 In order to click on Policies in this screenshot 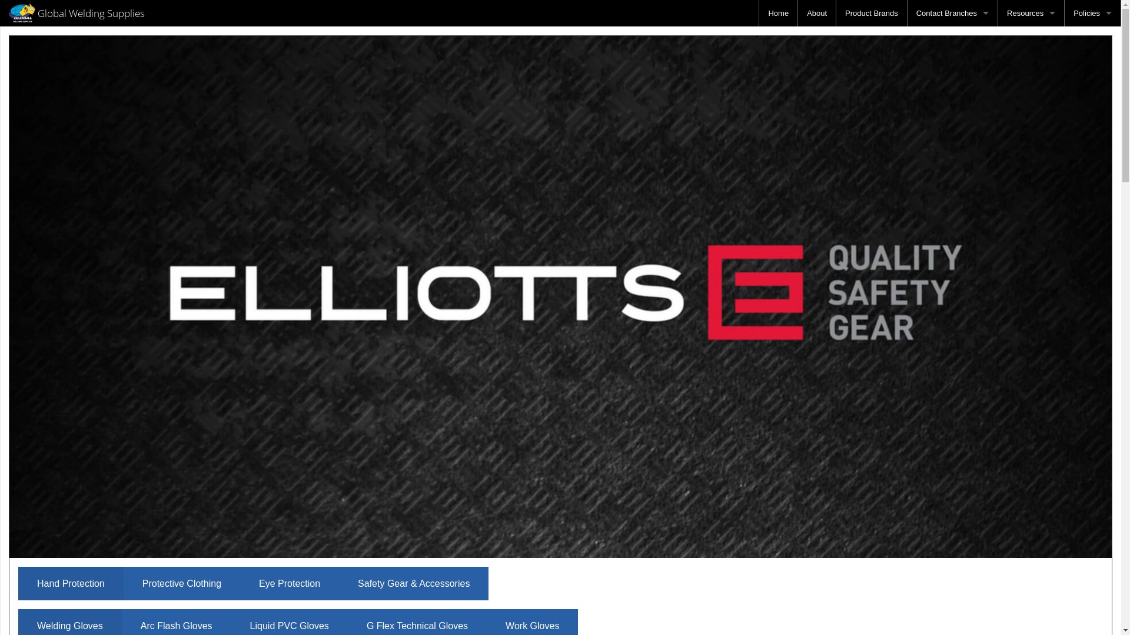, I will do `click(1092, 13)`.